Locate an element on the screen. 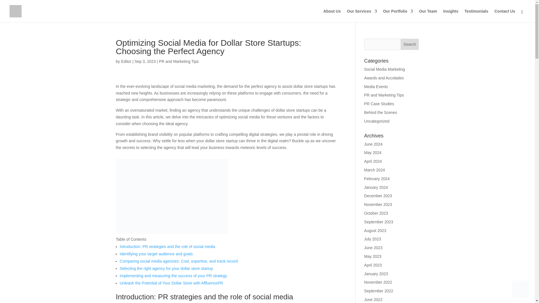 This screenshot has height=303, width=539. Selecting the right agency for your dollar store startup is located at coordinates (166, 268).